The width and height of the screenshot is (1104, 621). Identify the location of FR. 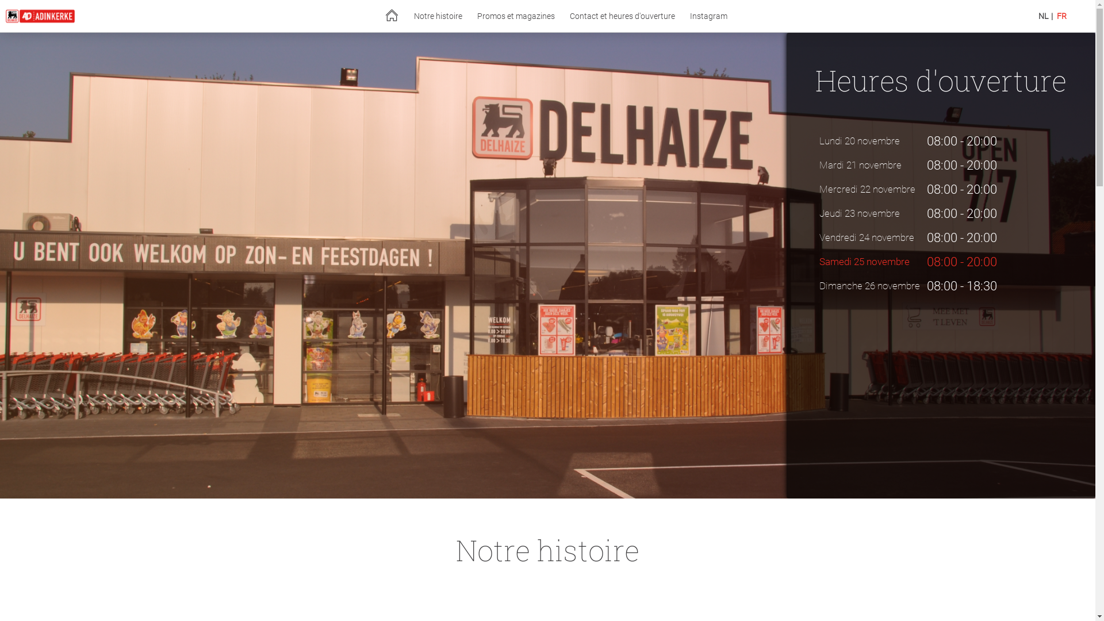
(1061, 16).